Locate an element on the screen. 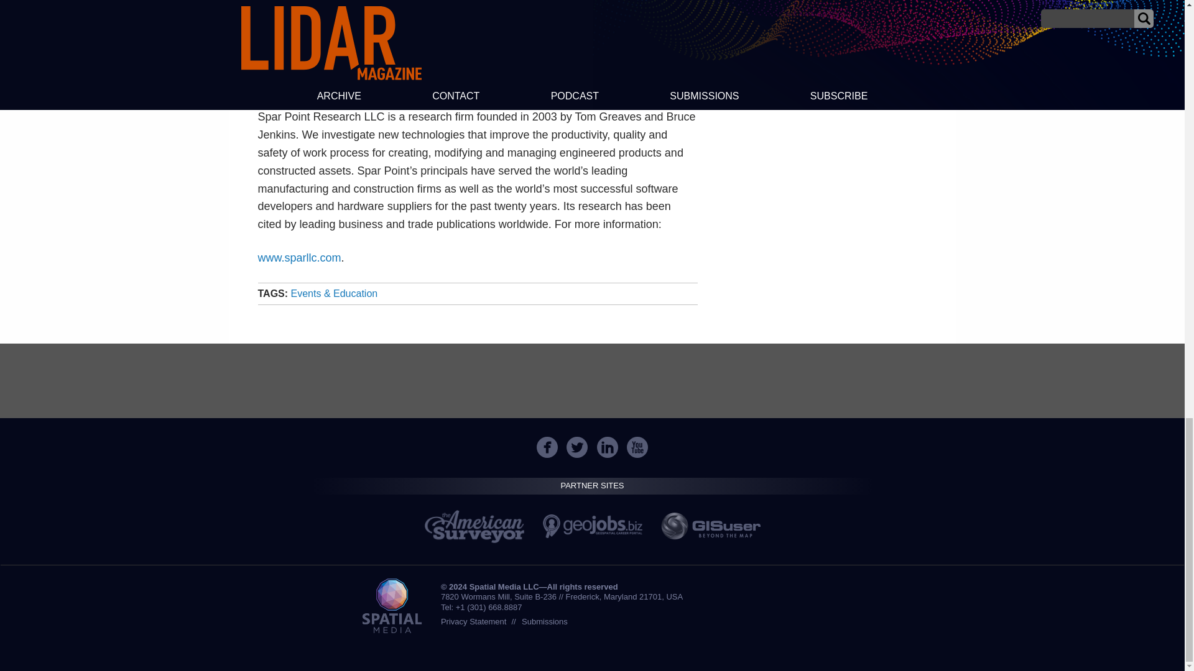 Image resolution: width=1194 pixels, height=671 pixels. icon-sm-twitter is located at coordinates (576, 447).